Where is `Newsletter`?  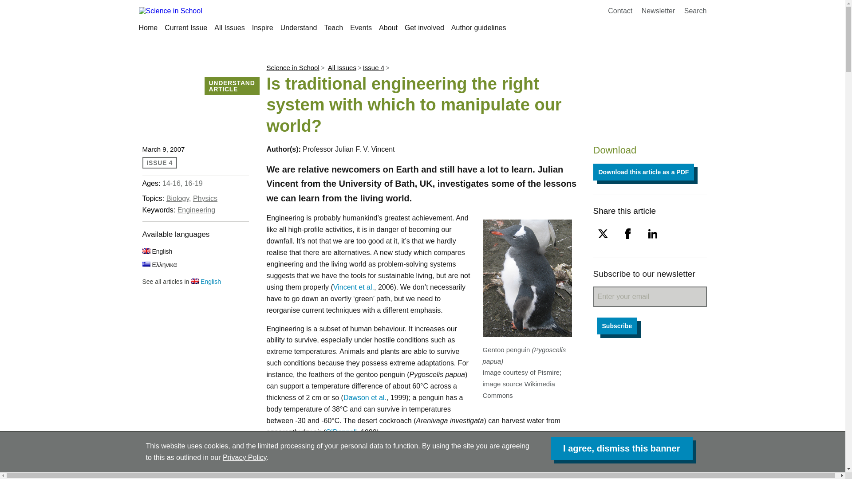
Newsletter is located at coordinates (659, 11).